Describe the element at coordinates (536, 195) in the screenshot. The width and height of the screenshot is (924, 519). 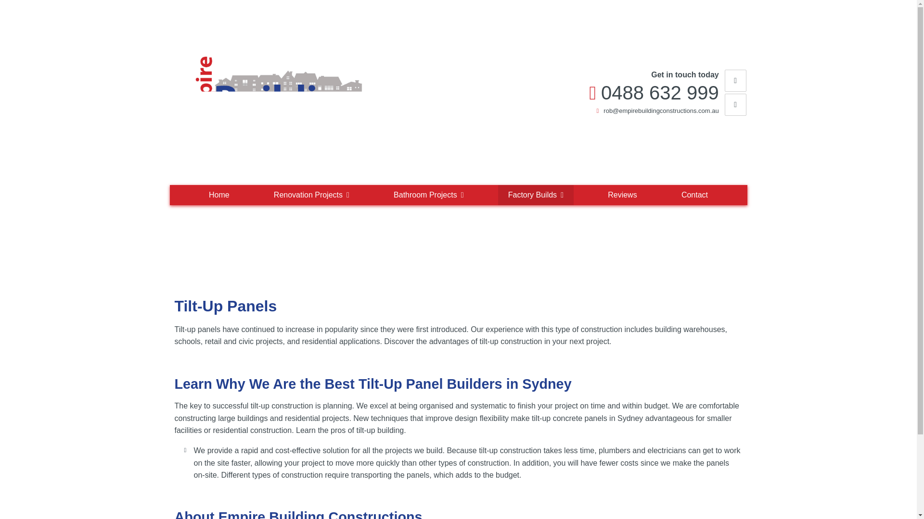
I see `Factory Builds` at that location.